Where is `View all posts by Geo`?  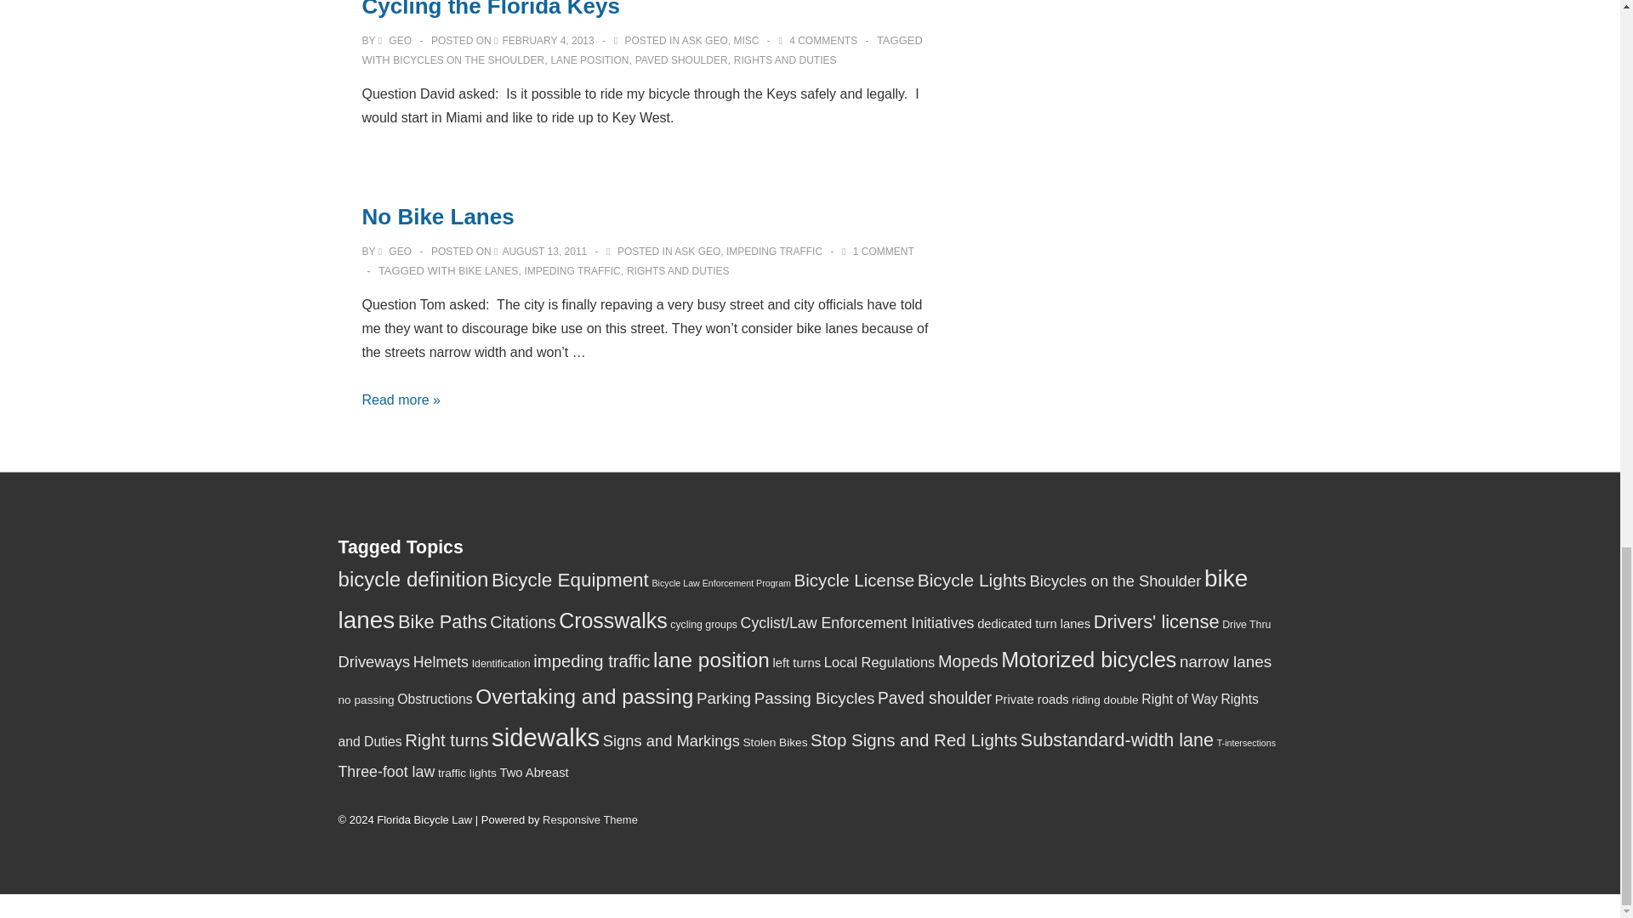
View all posts by Geo is located at coordinates (396, 41).